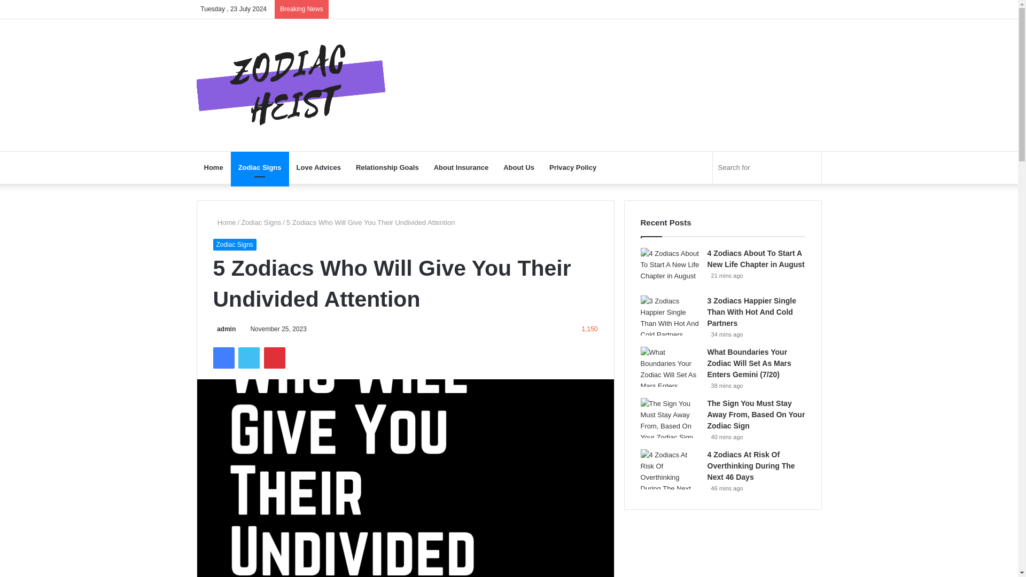 Image resolution: width=1026 pixels, height=577 pixels. I want to click on Home, so click(214, 168).